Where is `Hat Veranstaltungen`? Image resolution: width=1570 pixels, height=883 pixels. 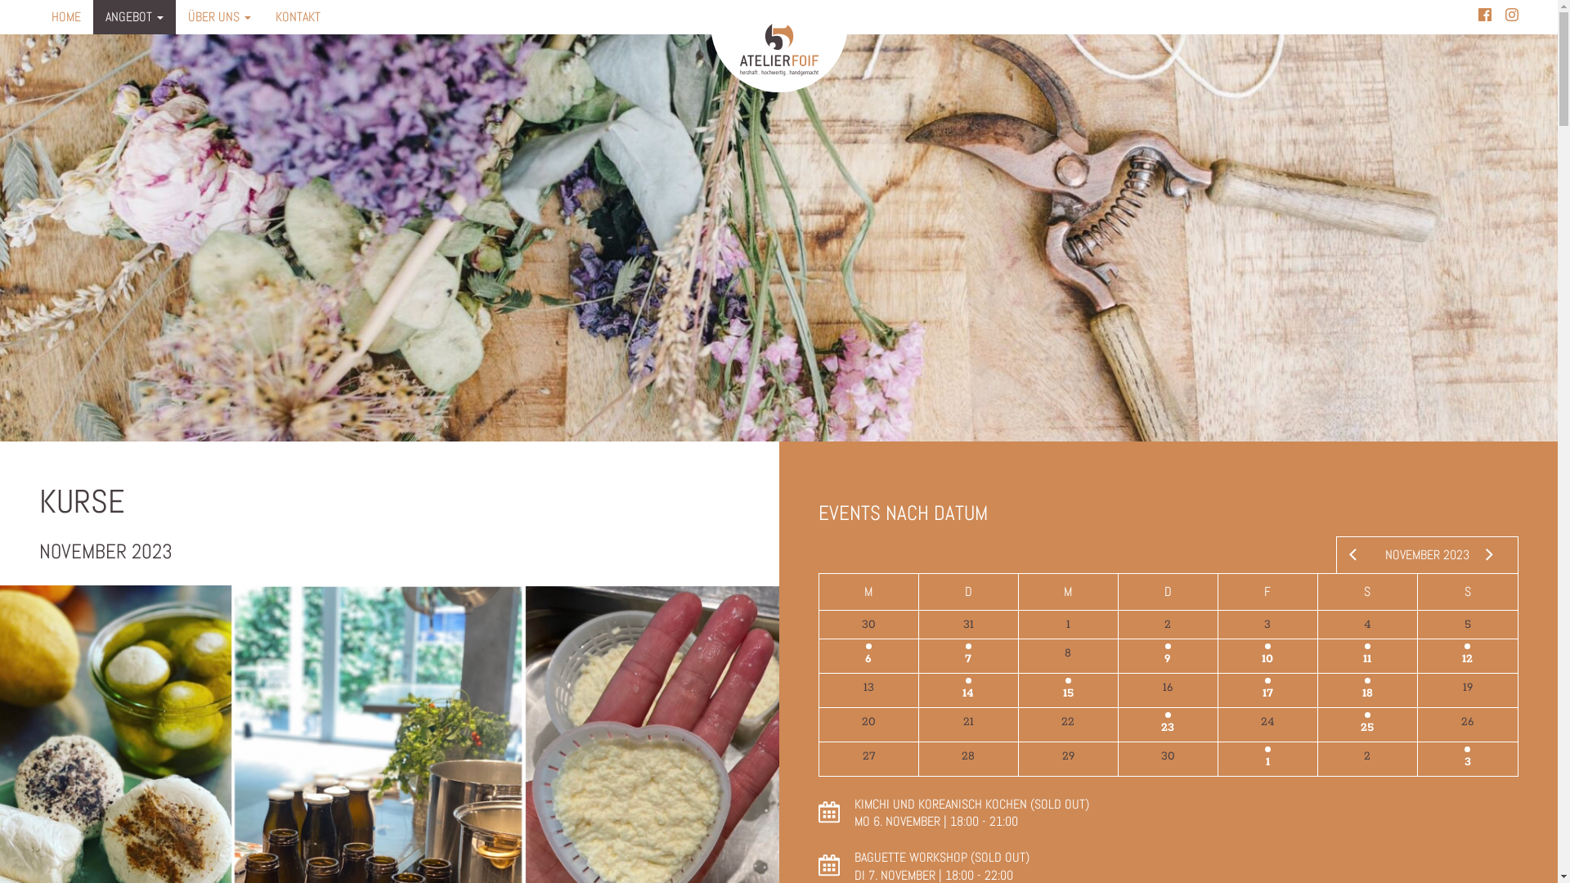 Hat Veranstaltungen is located at coordinates (968, 646).